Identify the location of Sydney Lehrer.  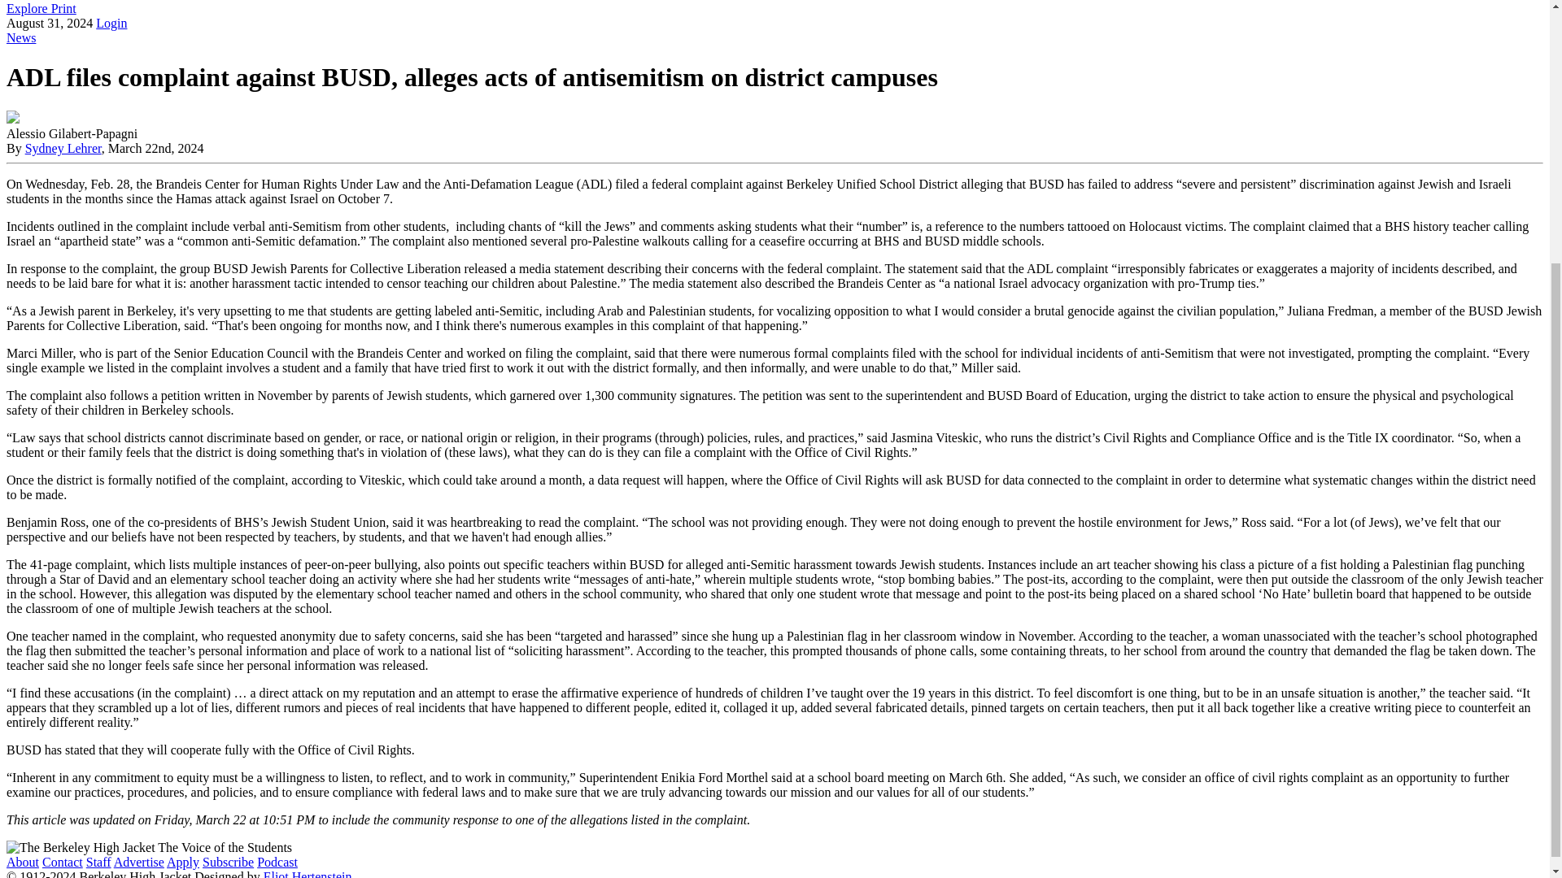
(63, 148).